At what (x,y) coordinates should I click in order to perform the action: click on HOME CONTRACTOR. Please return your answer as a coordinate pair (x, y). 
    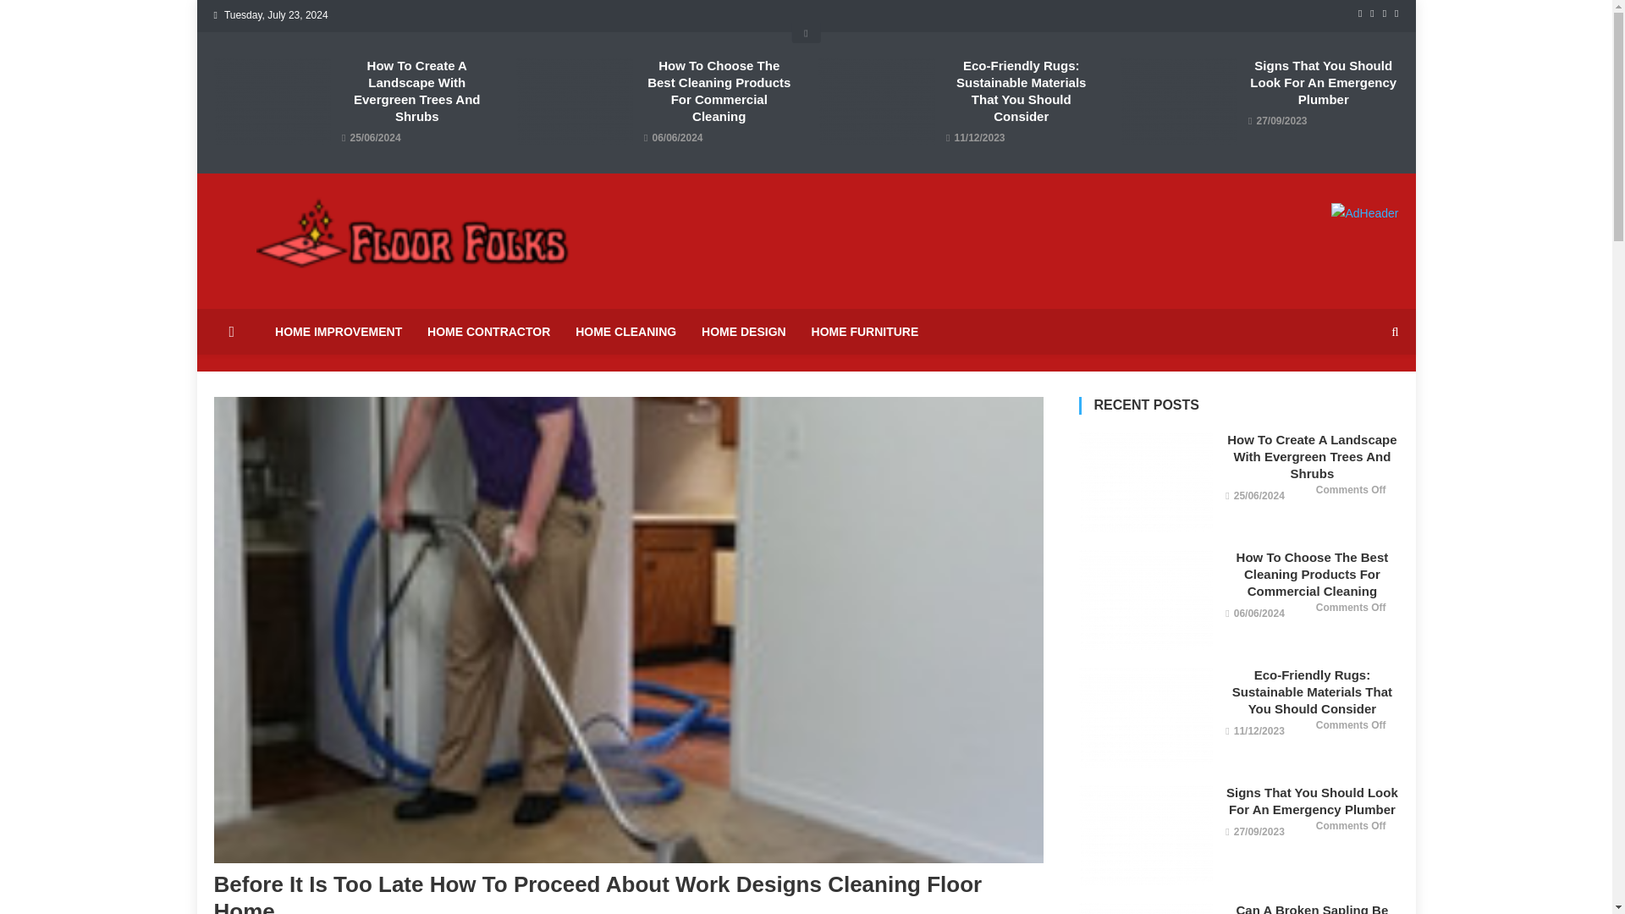
    Looking at the image, I should click on (488, 332).